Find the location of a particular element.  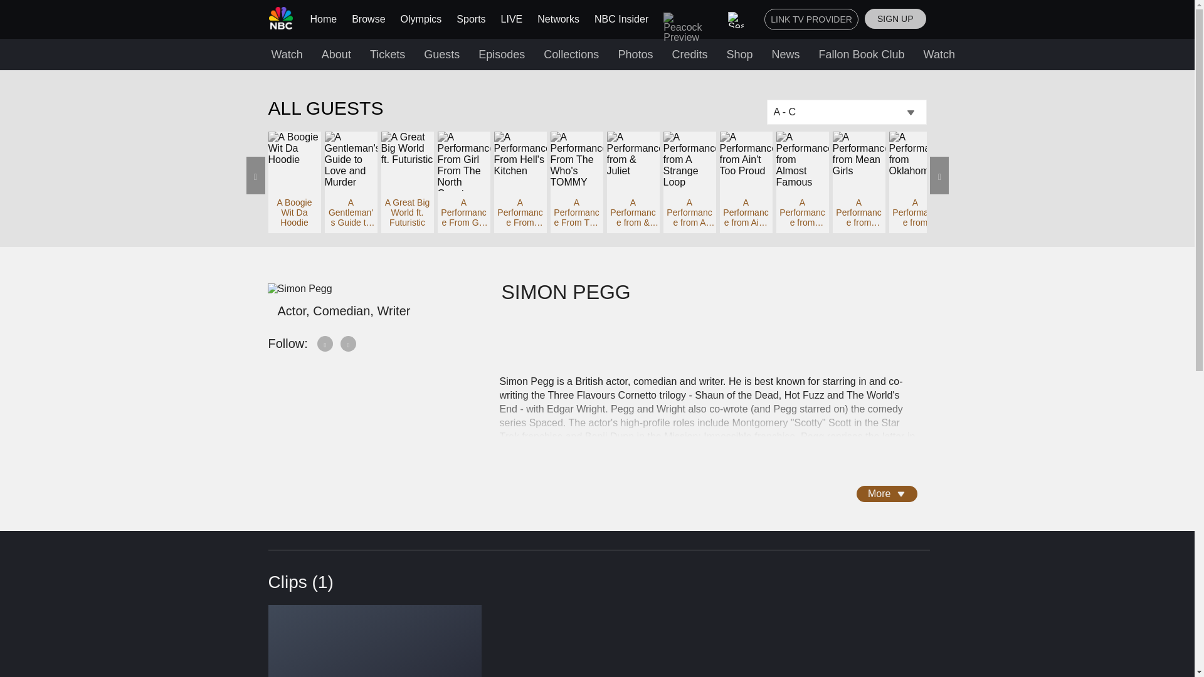

Watch on Peacock is located at coordinates (970, 54).